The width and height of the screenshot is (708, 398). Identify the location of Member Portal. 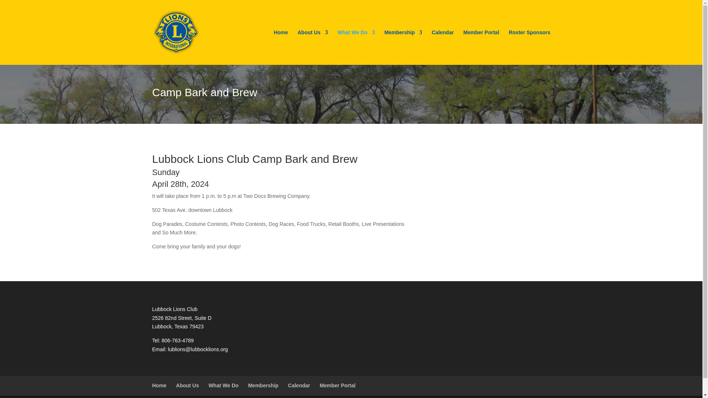
(481, 47).